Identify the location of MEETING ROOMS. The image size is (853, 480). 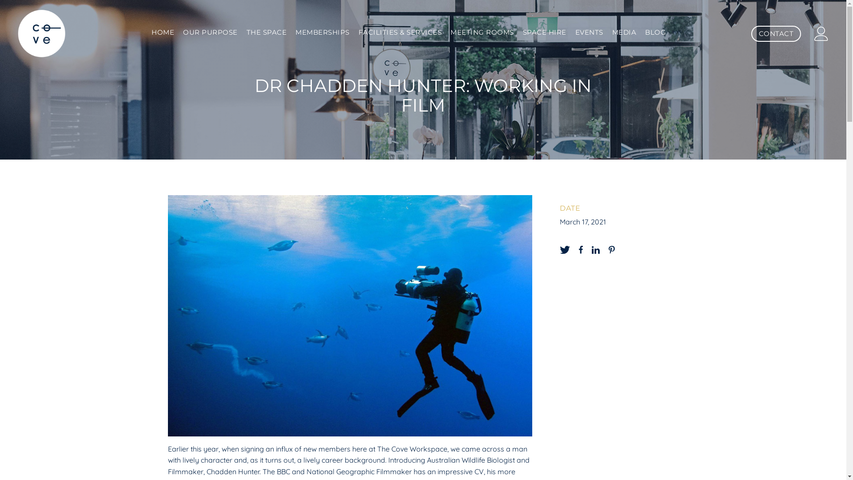
(482, 32).